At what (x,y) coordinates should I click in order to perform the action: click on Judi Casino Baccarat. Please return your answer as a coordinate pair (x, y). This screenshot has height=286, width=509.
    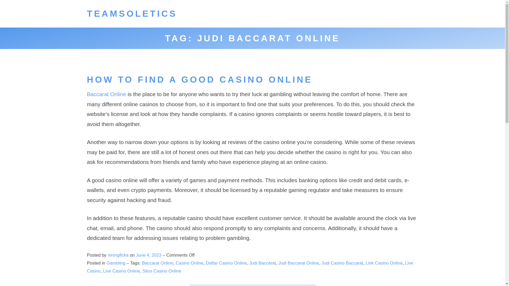
    Looking at the image, I should click on (343, 263).